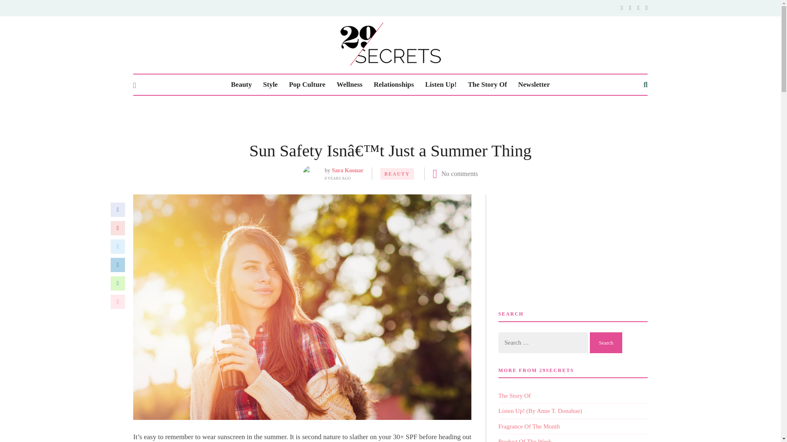 The width and height of the screenshot is (787, 442). I want to click on Wellness, so click(349, 85).